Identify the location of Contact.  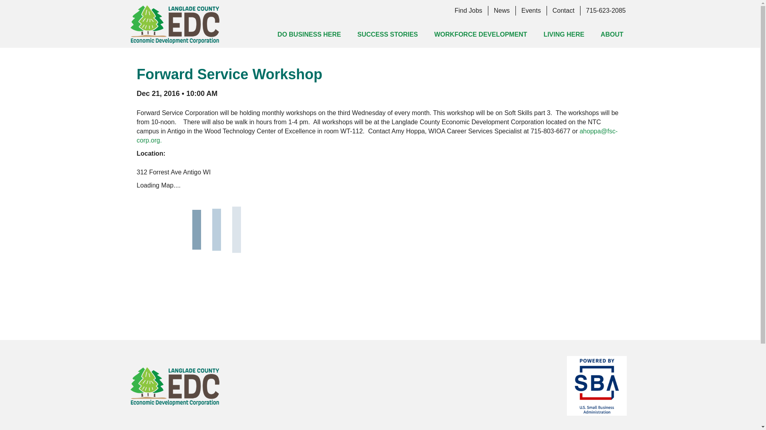
(563, 10).